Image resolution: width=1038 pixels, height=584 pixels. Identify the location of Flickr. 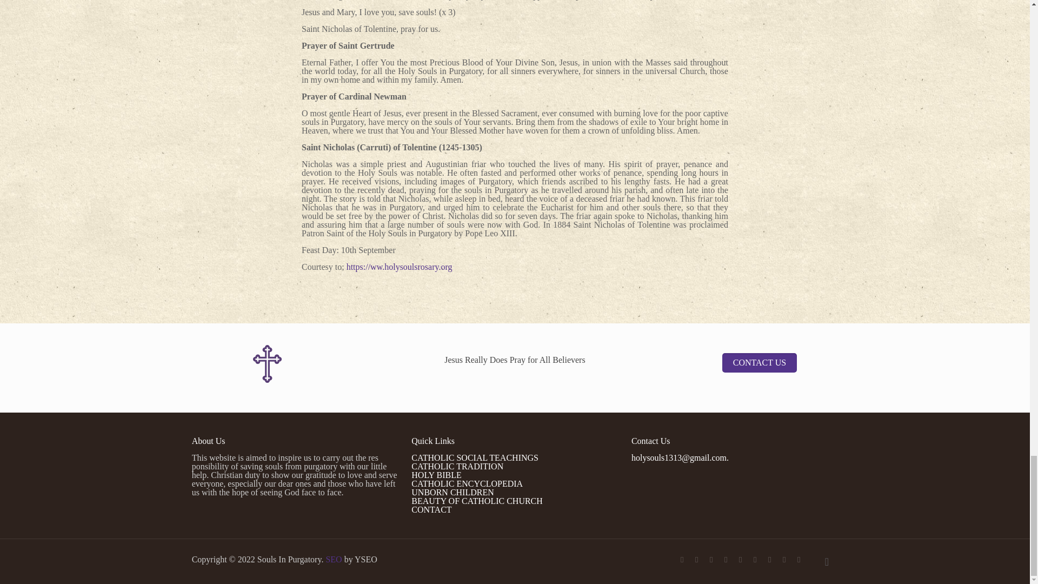
(755, 560).